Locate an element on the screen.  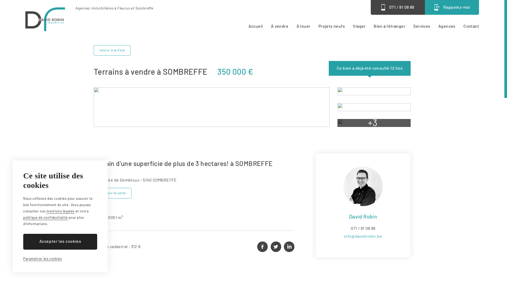
Rappelez-moi is located at coordinates (452, 7).